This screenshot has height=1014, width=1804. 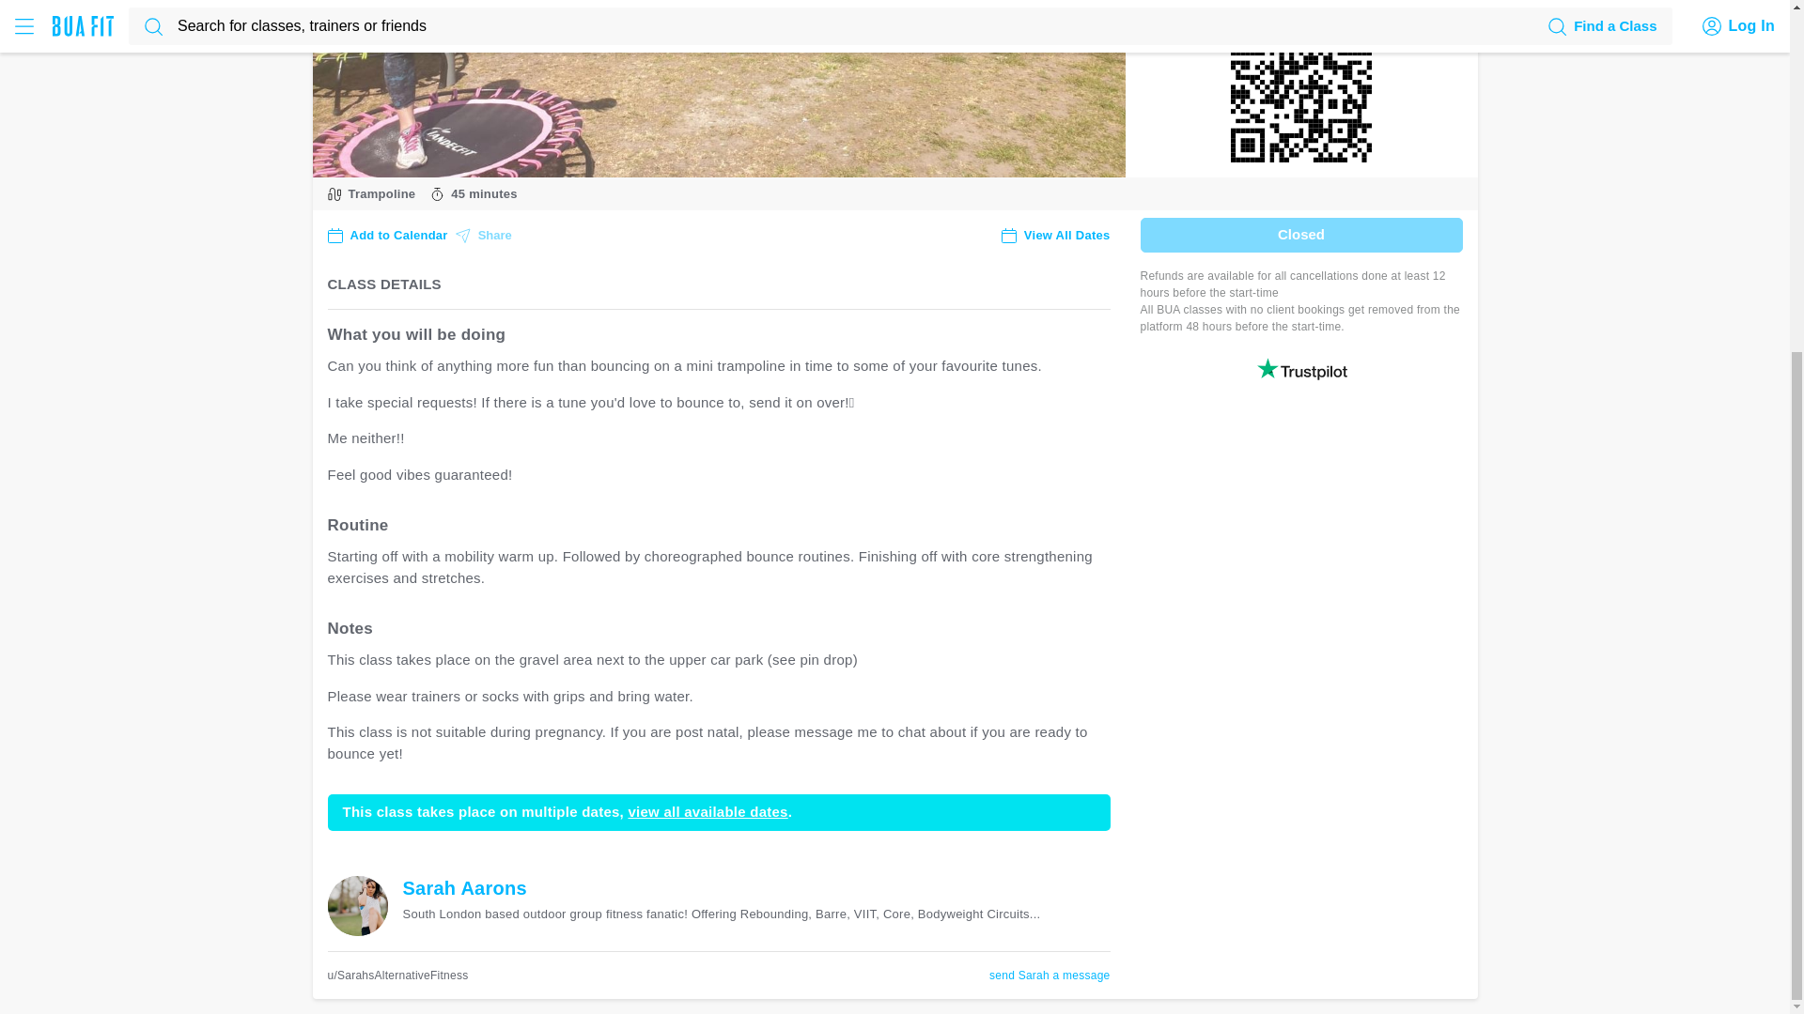 I want to click on Customer reviews powered by Trustpilot, so click(x=1301, y=369).